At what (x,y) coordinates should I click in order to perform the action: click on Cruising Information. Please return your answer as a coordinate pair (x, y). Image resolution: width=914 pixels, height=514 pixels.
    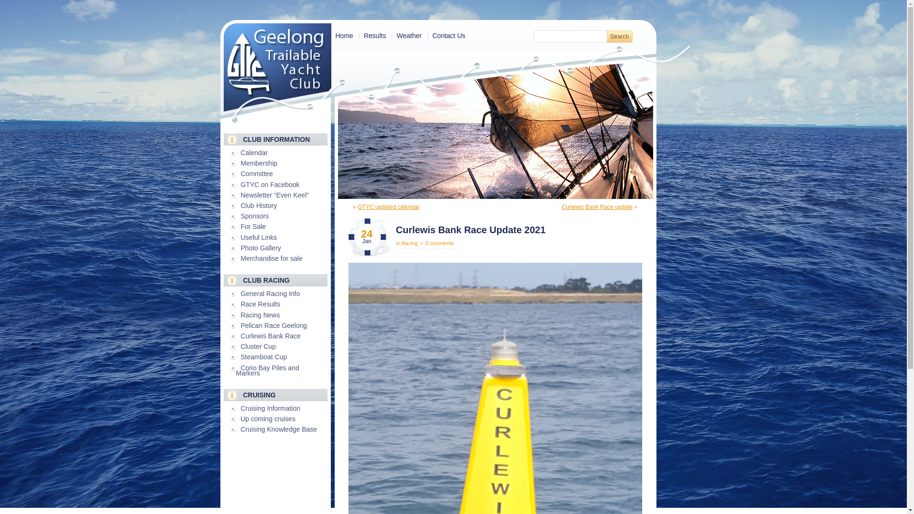
    Looking at the image, I should click on (270, 408).